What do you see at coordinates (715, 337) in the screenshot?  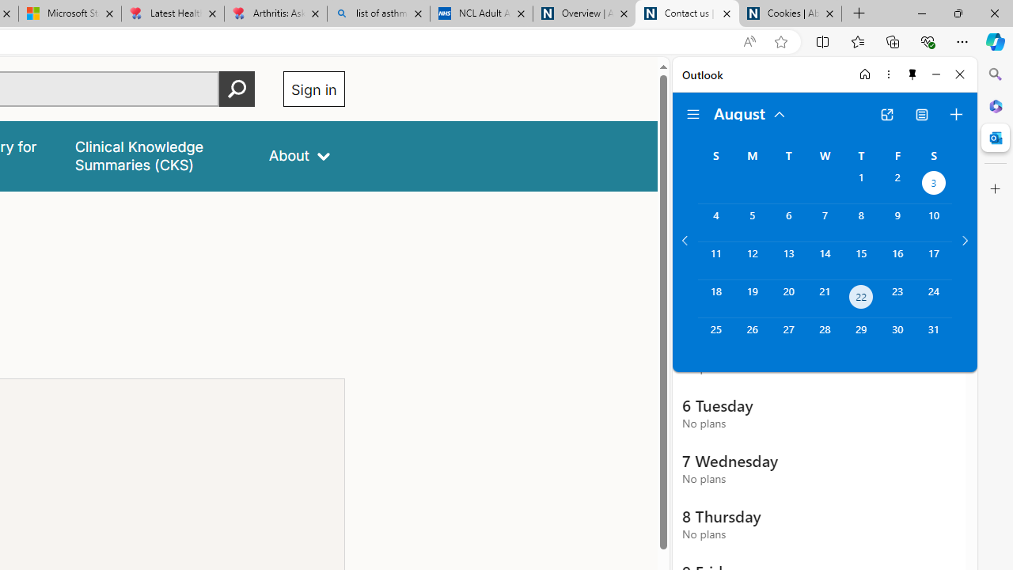 I see `Sunday, August 25, 2024. ` at bounding box center [715, 337].